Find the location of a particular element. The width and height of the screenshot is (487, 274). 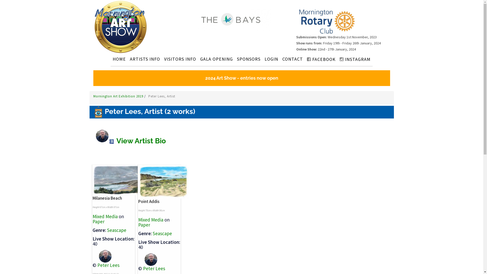

Point Addis is located at coordinates (149, 201).